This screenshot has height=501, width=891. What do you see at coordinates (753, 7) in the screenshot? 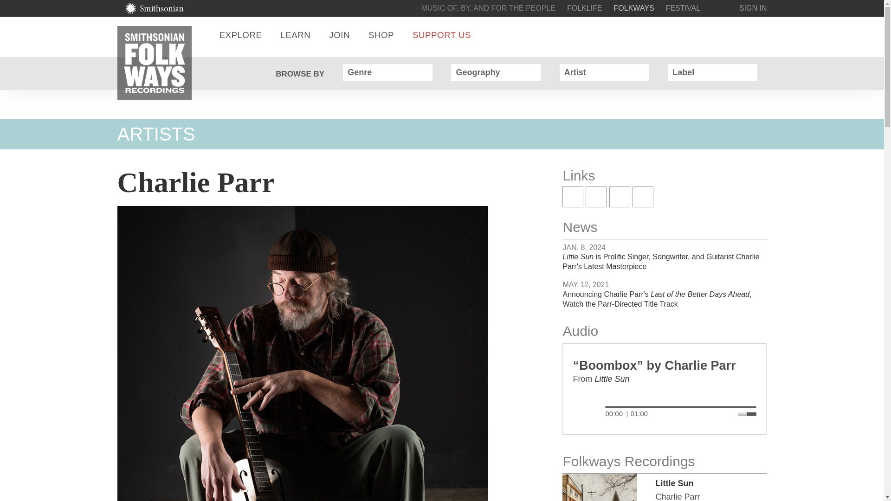
I see `SIGN IN` at bounding box center [753, 7].